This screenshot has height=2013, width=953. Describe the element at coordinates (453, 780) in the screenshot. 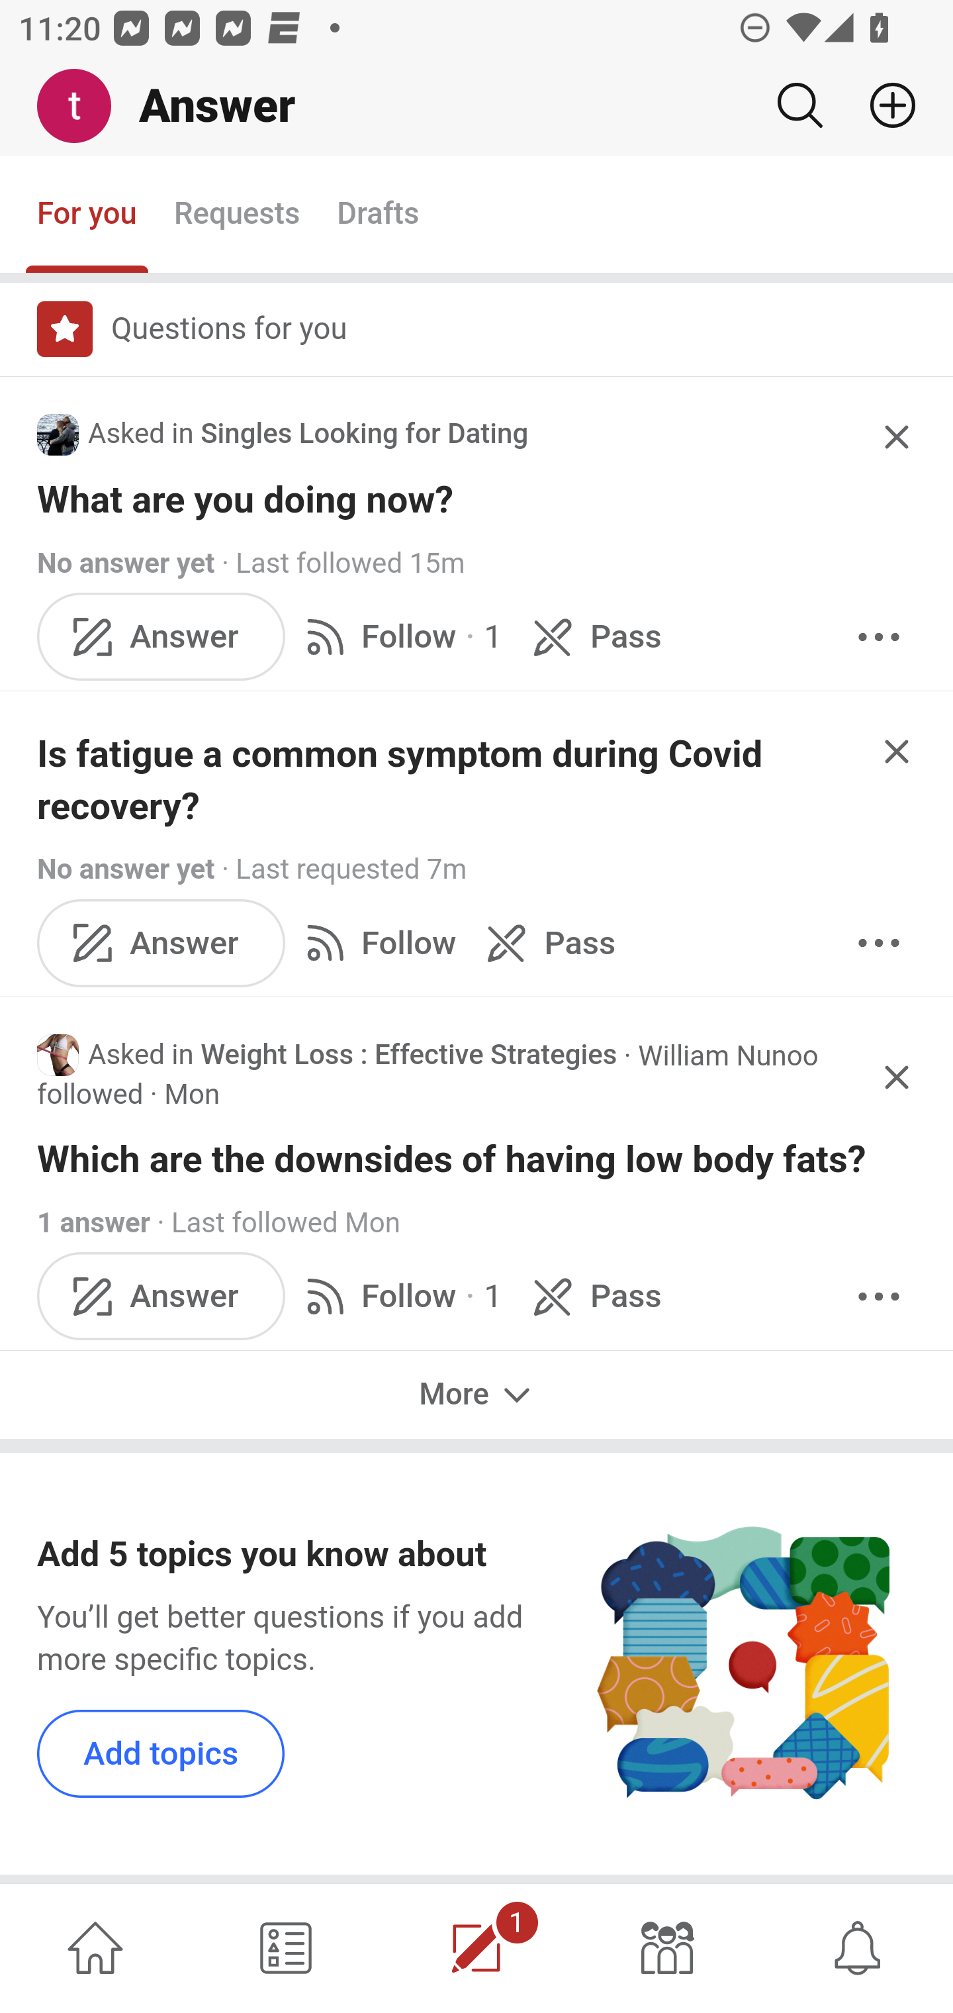

I see `Is fatigue a common symptom during Covid recovery?` at that location.